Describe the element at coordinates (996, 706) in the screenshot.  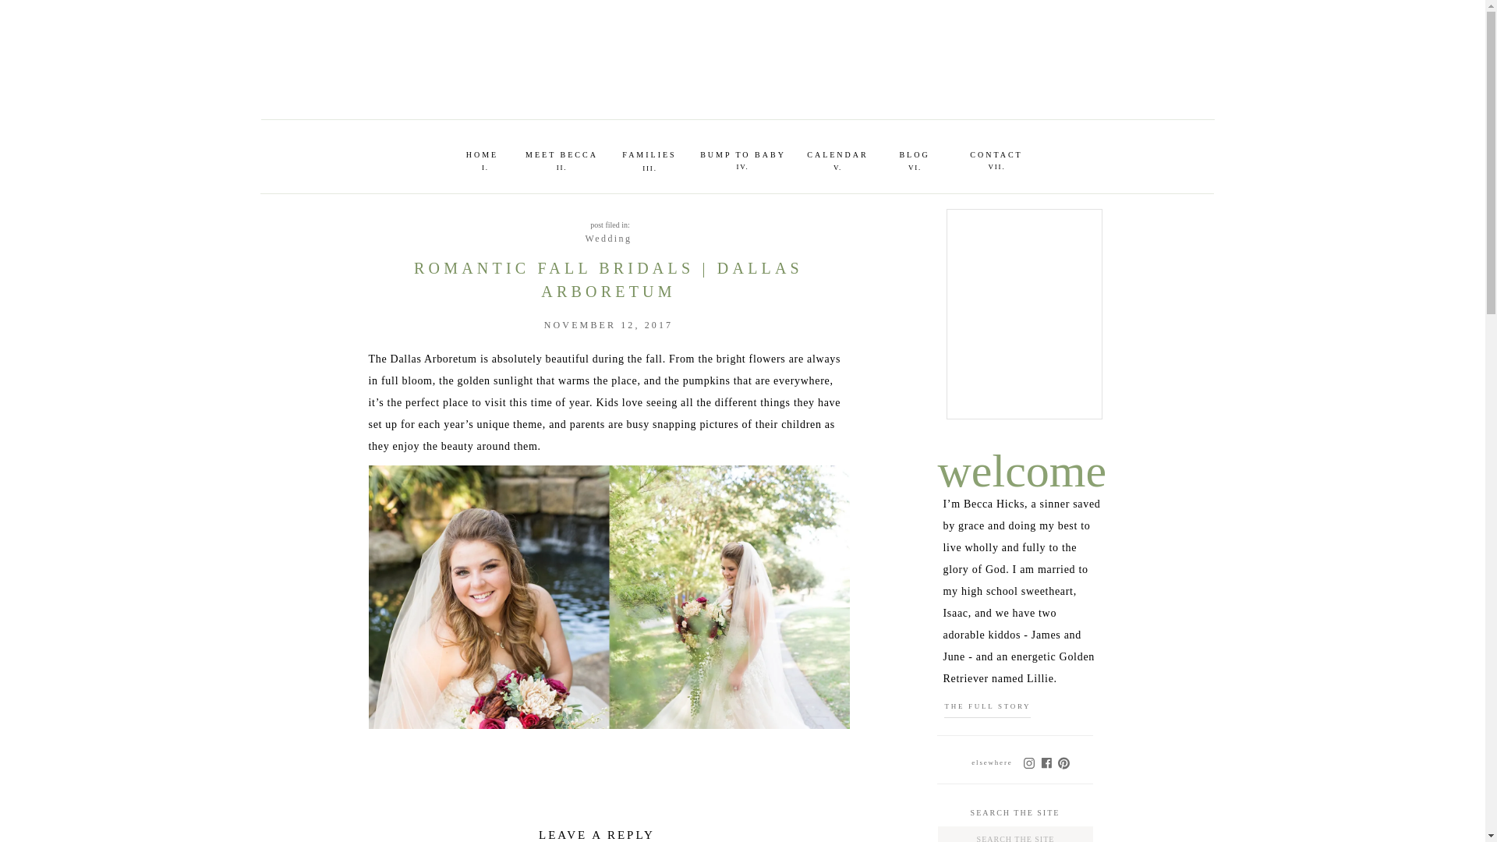
I see `THE FULL STORY` at that location.